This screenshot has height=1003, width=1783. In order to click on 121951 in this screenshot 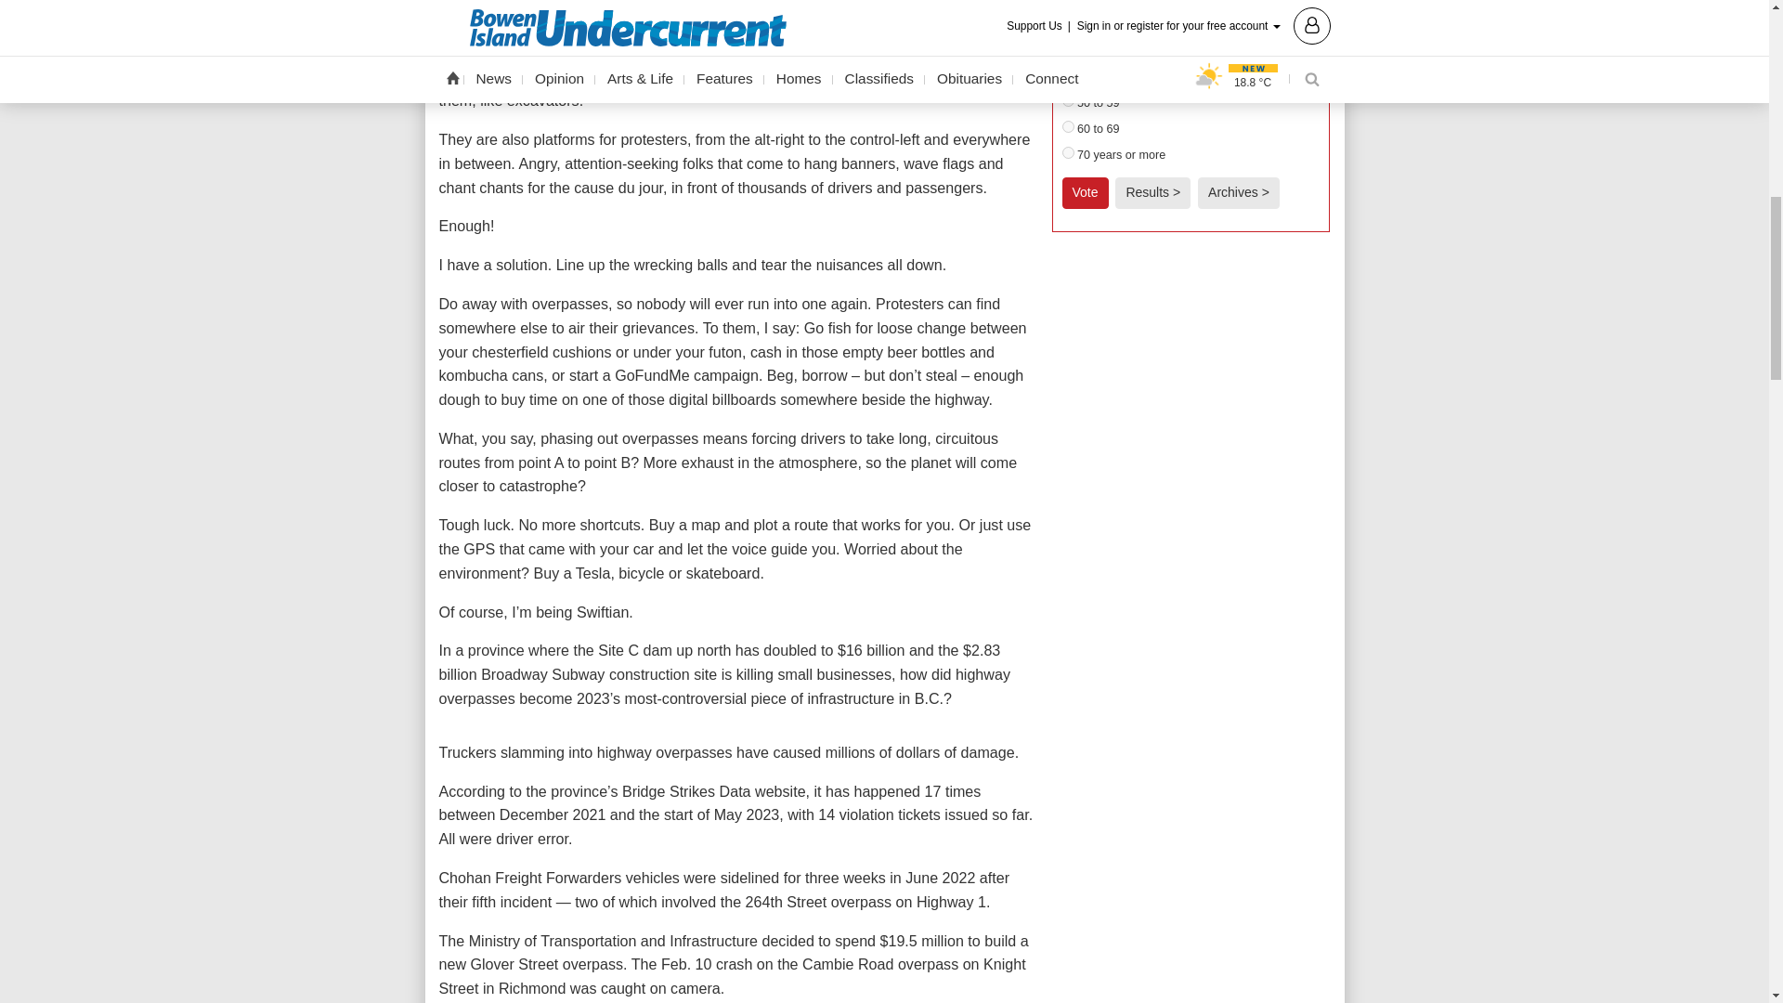, I will do `click(1068, 74)`.